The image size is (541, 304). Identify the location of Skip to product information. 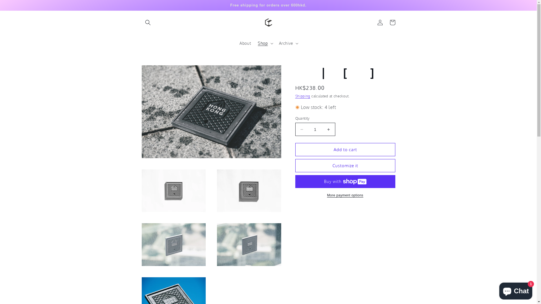
(159, 71).